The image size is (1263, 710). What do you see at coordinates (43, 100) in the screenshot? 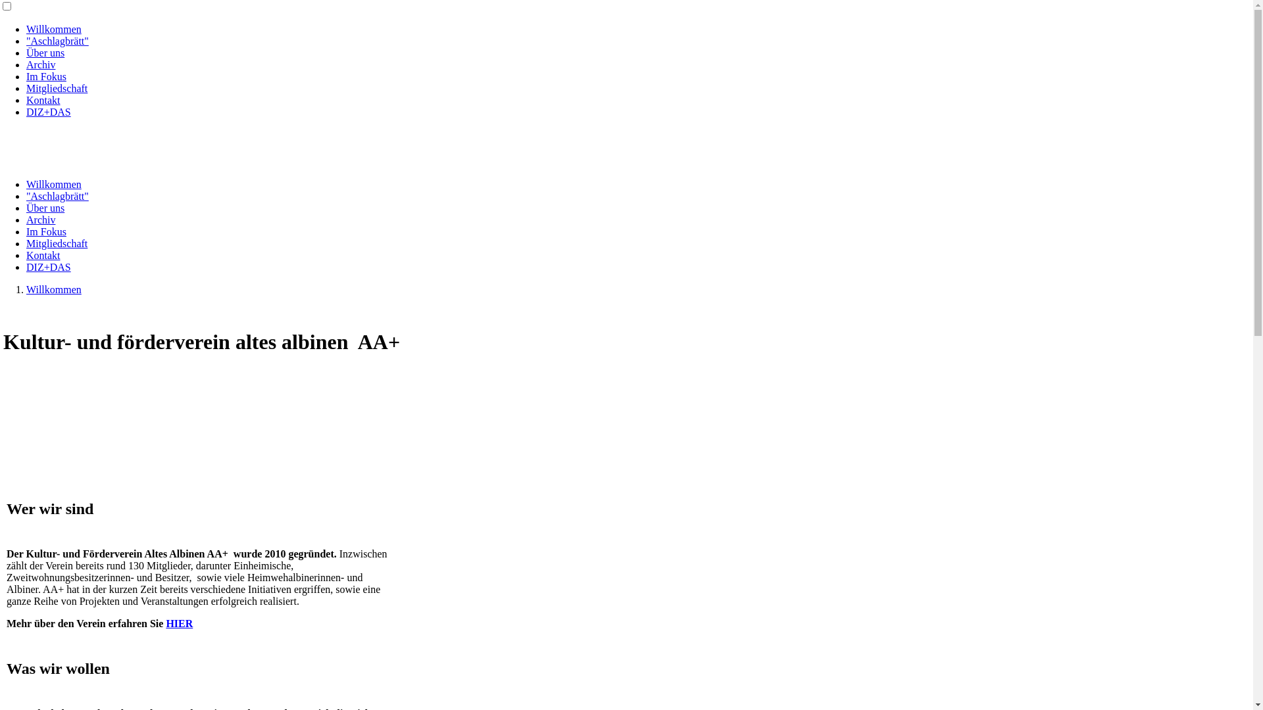
I see `Kontakt` at bounding box center [43, 100].